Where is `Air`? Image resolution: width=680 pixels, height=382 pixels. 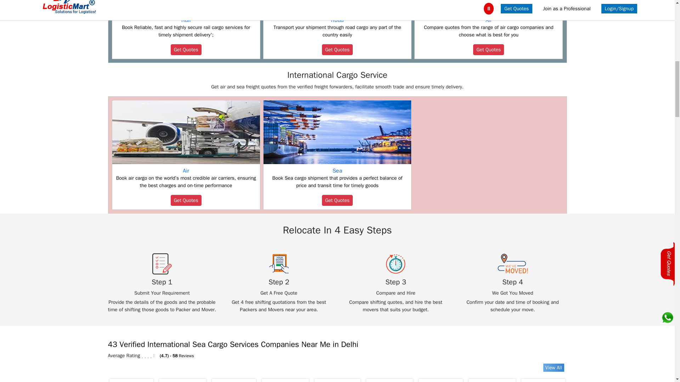 Air is located at coordinates (488, 20).